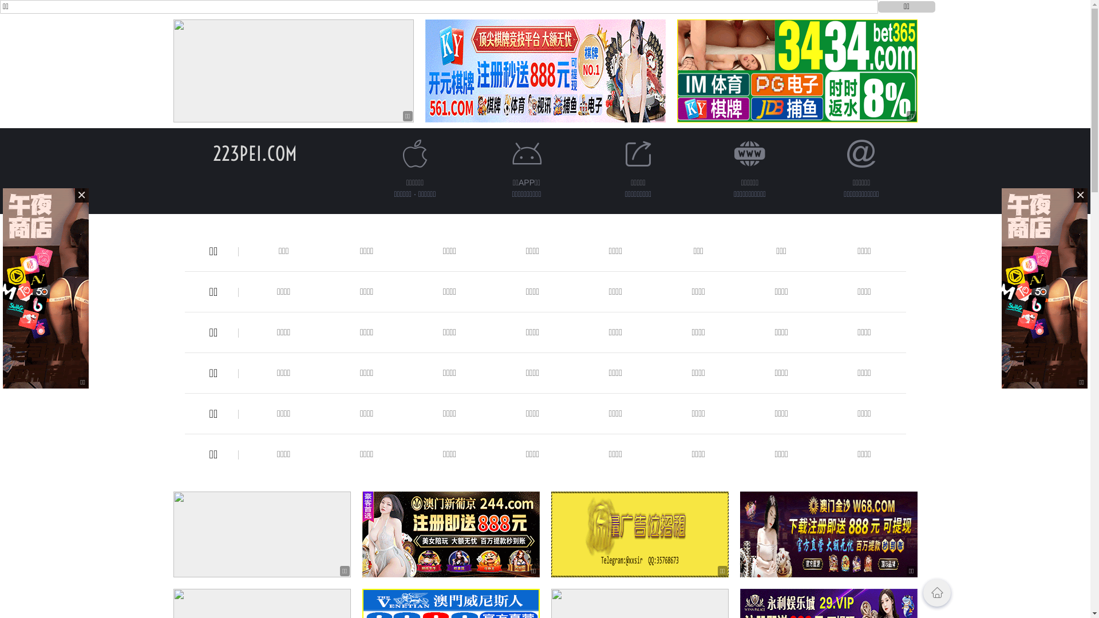  Describe the element at coordinates (255, 153) in the screenshot. I see `223PEI.COM` at that location.